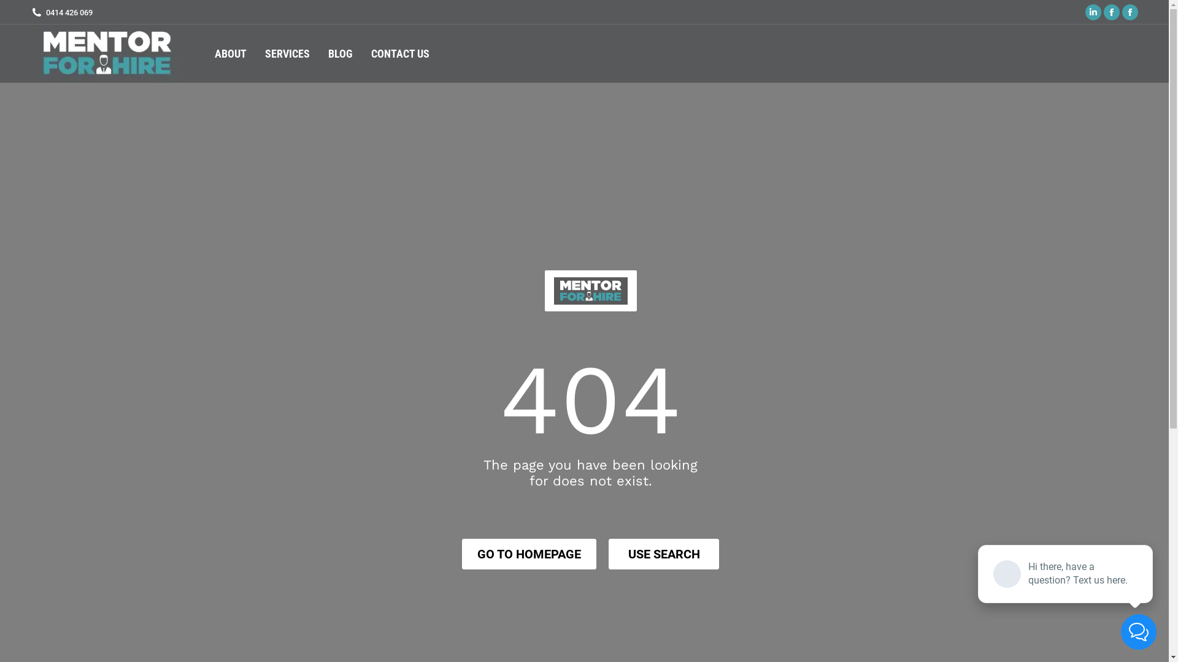 The height and width of the screenshot is (662, 1178). Describe the element at coordinates (61, 12) in the screenshot. I see `0414 426 069` at that location.